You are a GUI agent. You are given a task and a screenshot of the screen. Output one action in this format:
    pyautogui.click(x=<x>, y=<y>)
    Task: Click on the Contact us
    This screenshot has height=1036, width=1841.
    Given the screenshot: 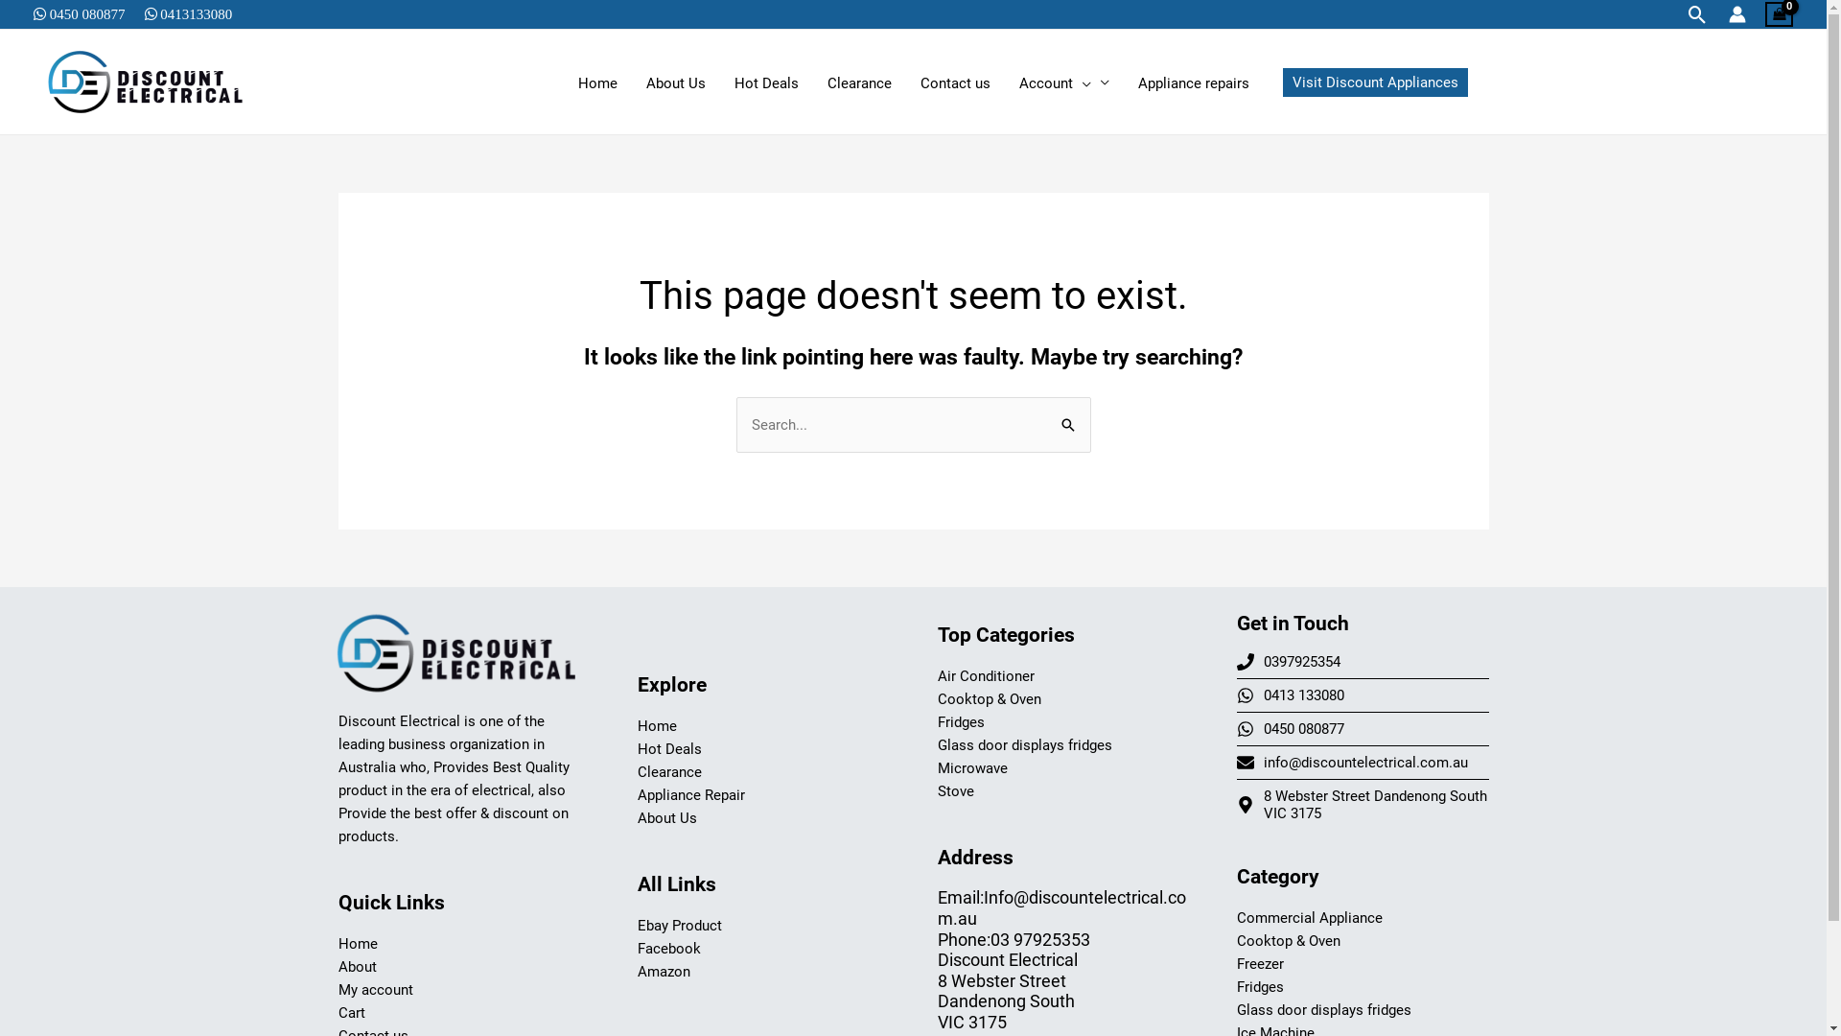 What is the action you would take?
    pyautogui.click(x=955, y=83)
    